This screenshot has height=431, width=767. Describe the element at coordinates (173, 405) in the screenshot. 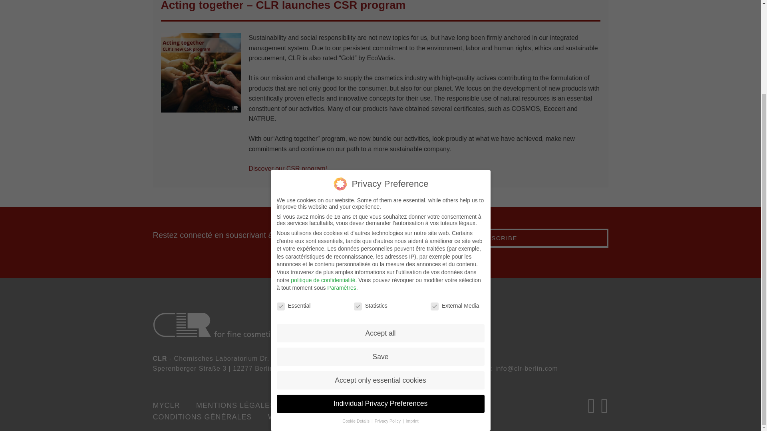

I see `MYCLR` at that location.